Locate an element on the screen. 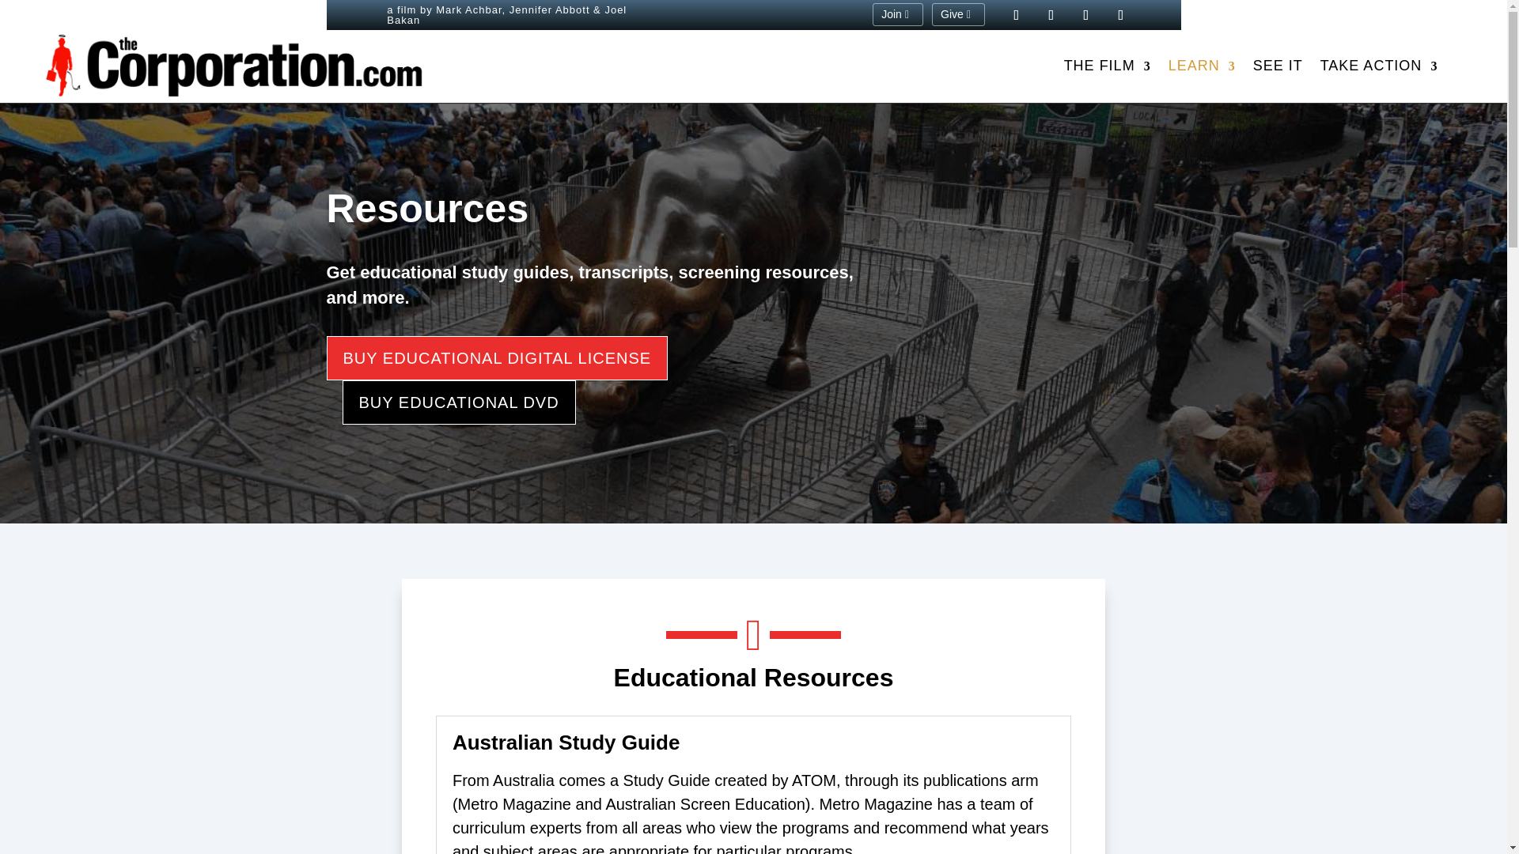 This screenshot has height=854, width=1519. TAKE ACTION is located at coordinates (1379, 69).